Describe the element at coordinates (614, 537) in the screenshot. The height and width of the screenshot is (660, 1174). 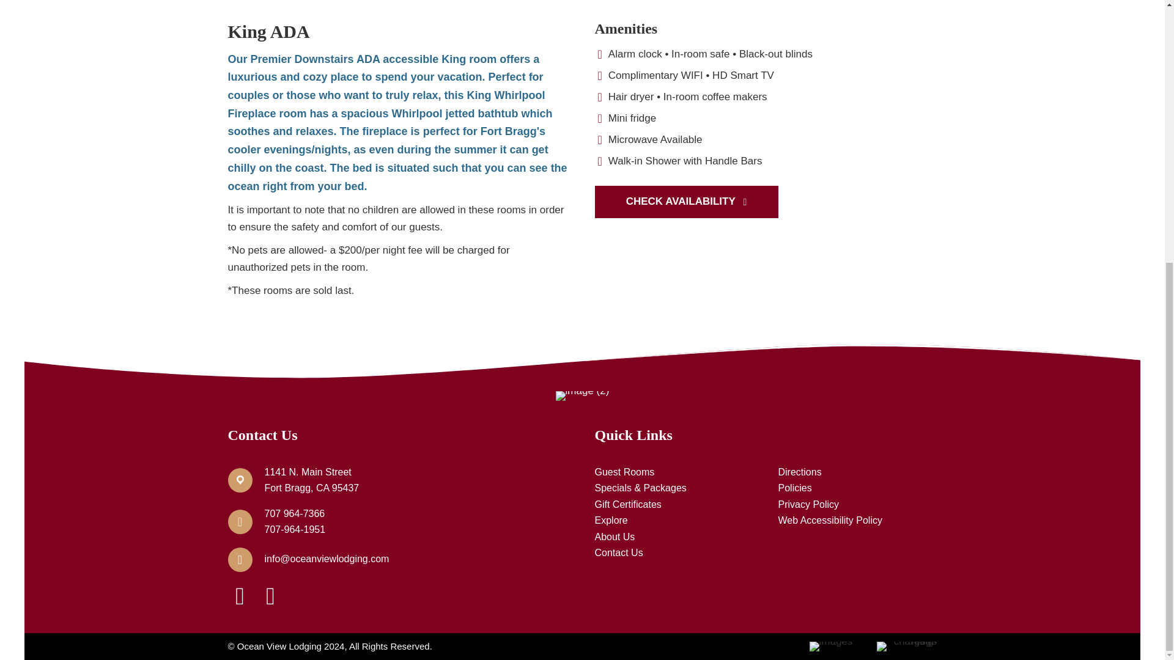
I see `About Us` at that location.